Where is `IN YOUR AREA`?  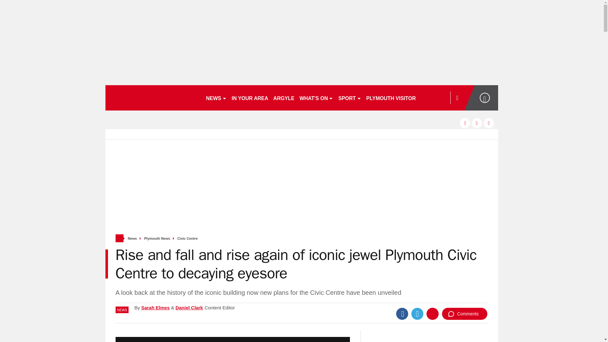 IN YOUR AREA is located at coordinates (250, 98).